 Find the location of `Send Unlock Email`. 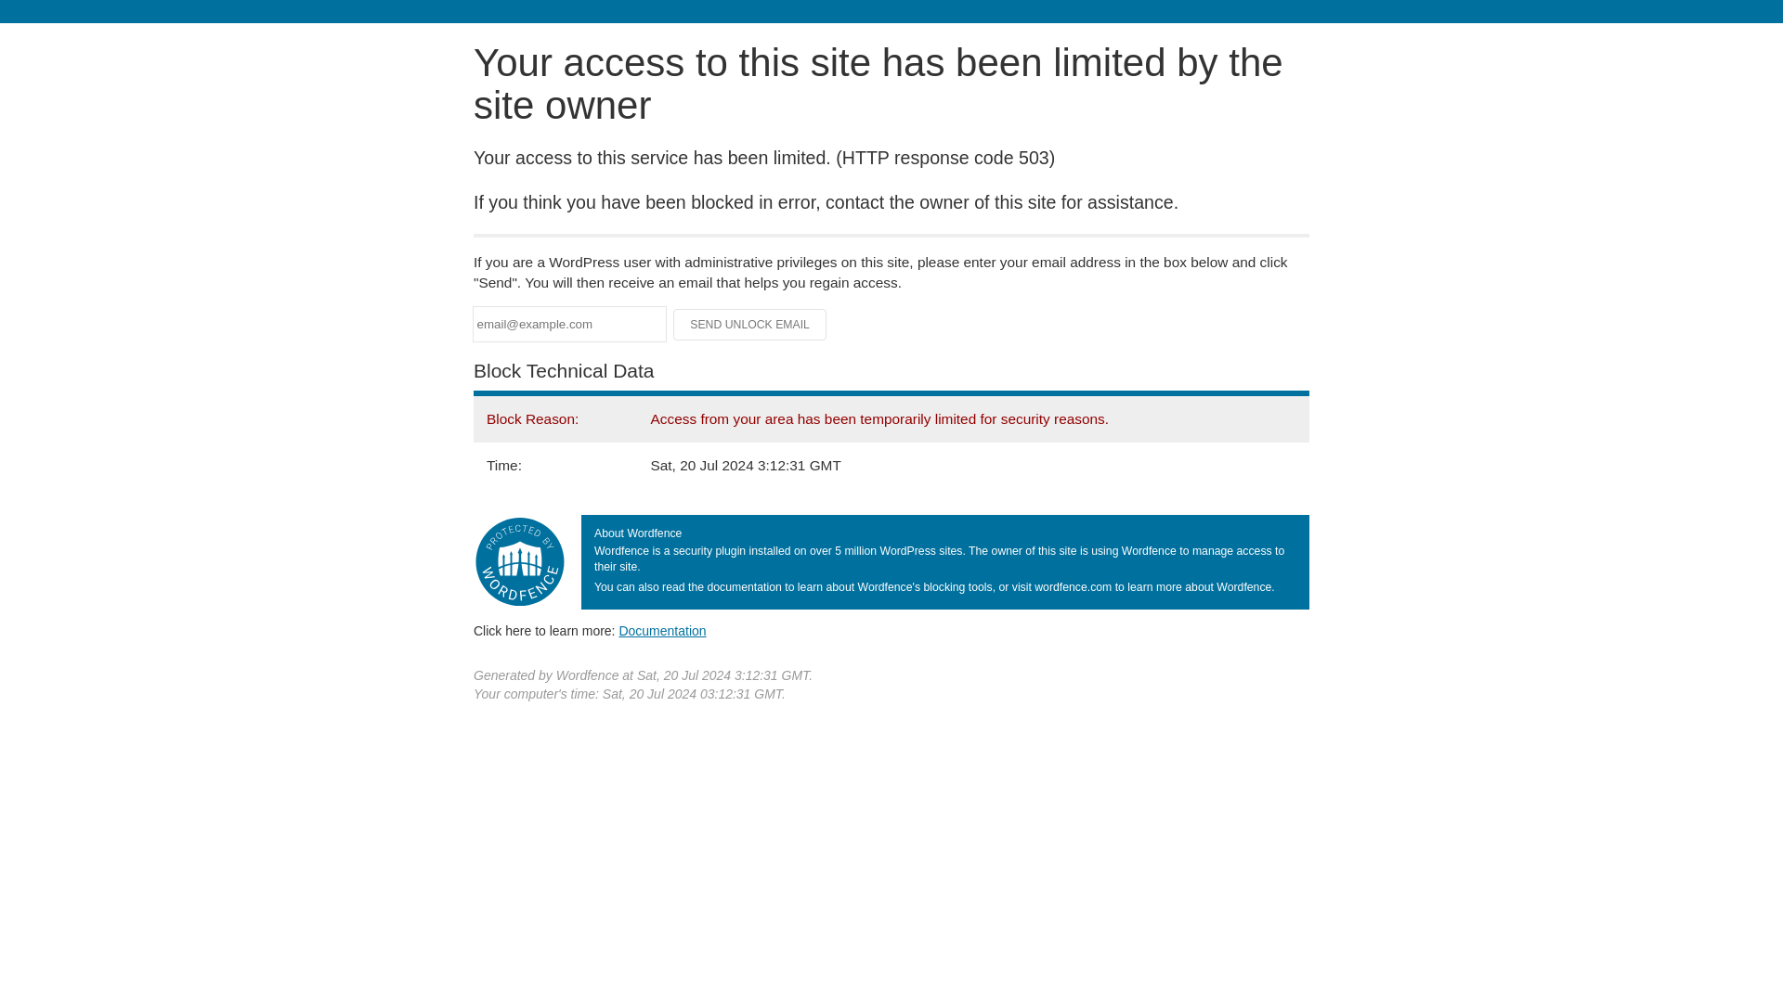

Send Unlock Email is located at coordinates (750, 325).